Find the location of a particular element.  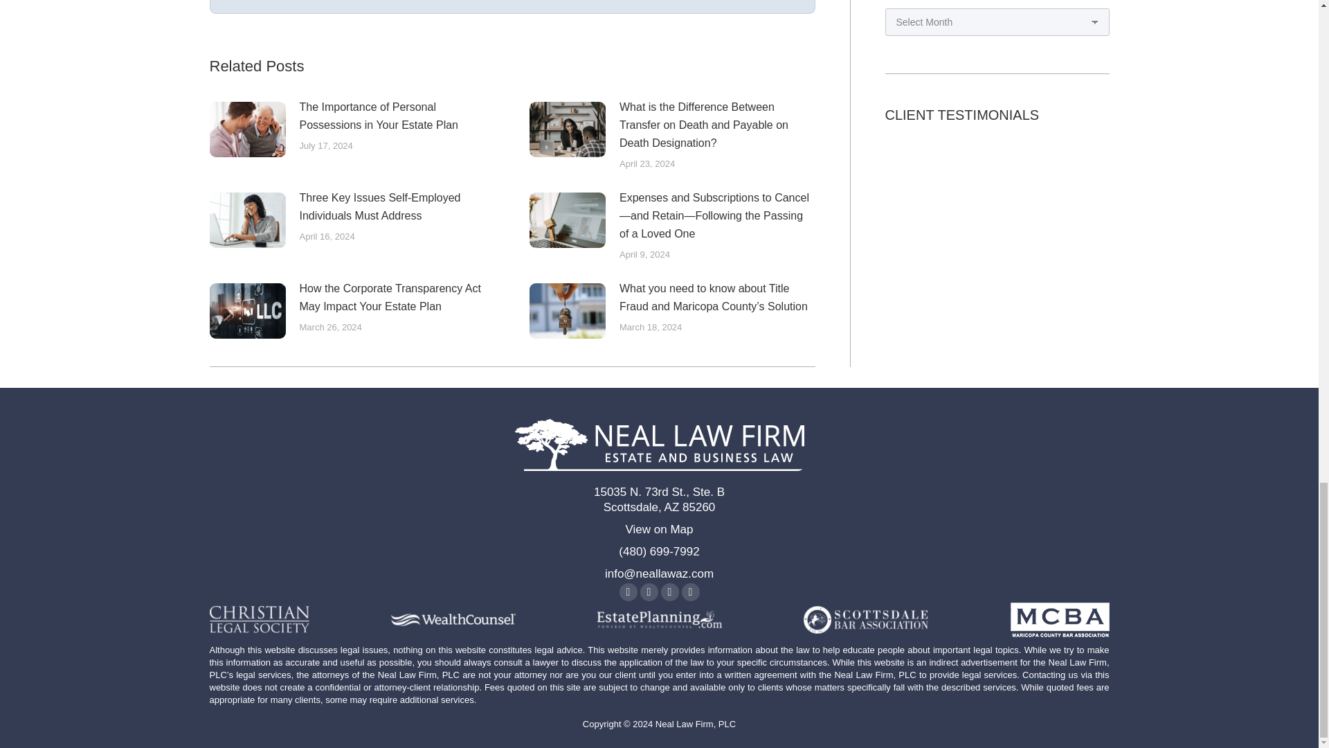

Facebook page opens in new window is located at coordinates (627, 592).